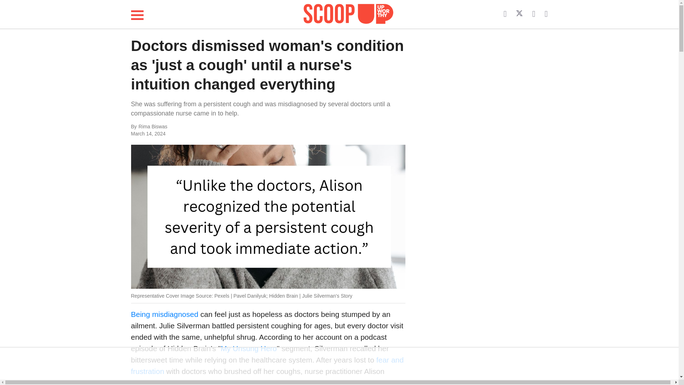 This screenshot has width=684, height=385. I want to click on SCOOP UPWORTHY, so click(348, 13).